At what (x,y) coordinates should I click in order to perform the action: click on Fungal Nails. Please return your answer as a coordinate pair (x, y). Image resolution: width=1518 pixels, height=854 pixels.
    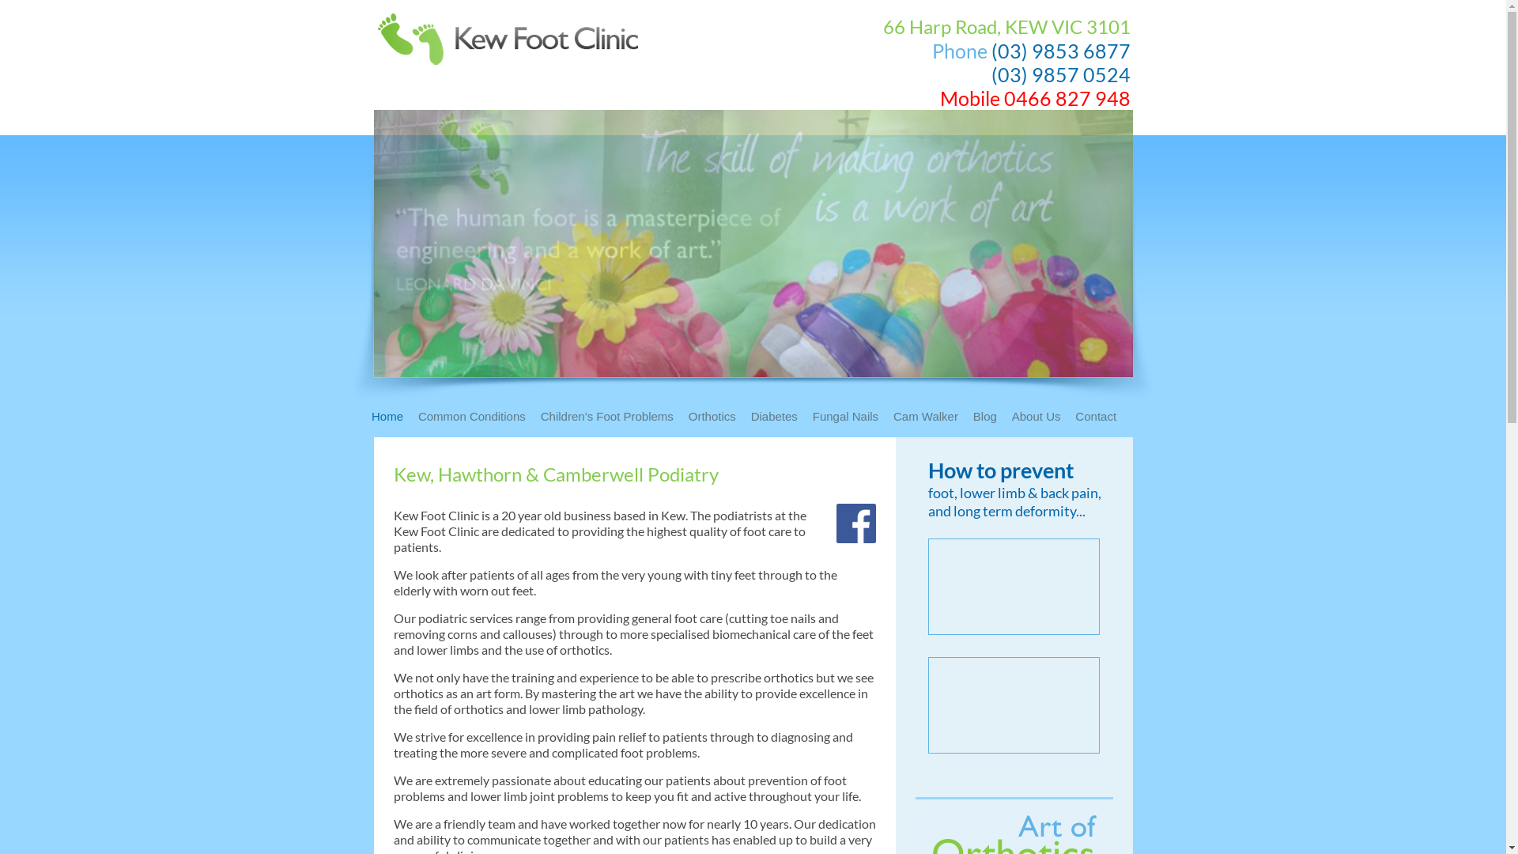
    Looking at the image, I should click on (852, 421).